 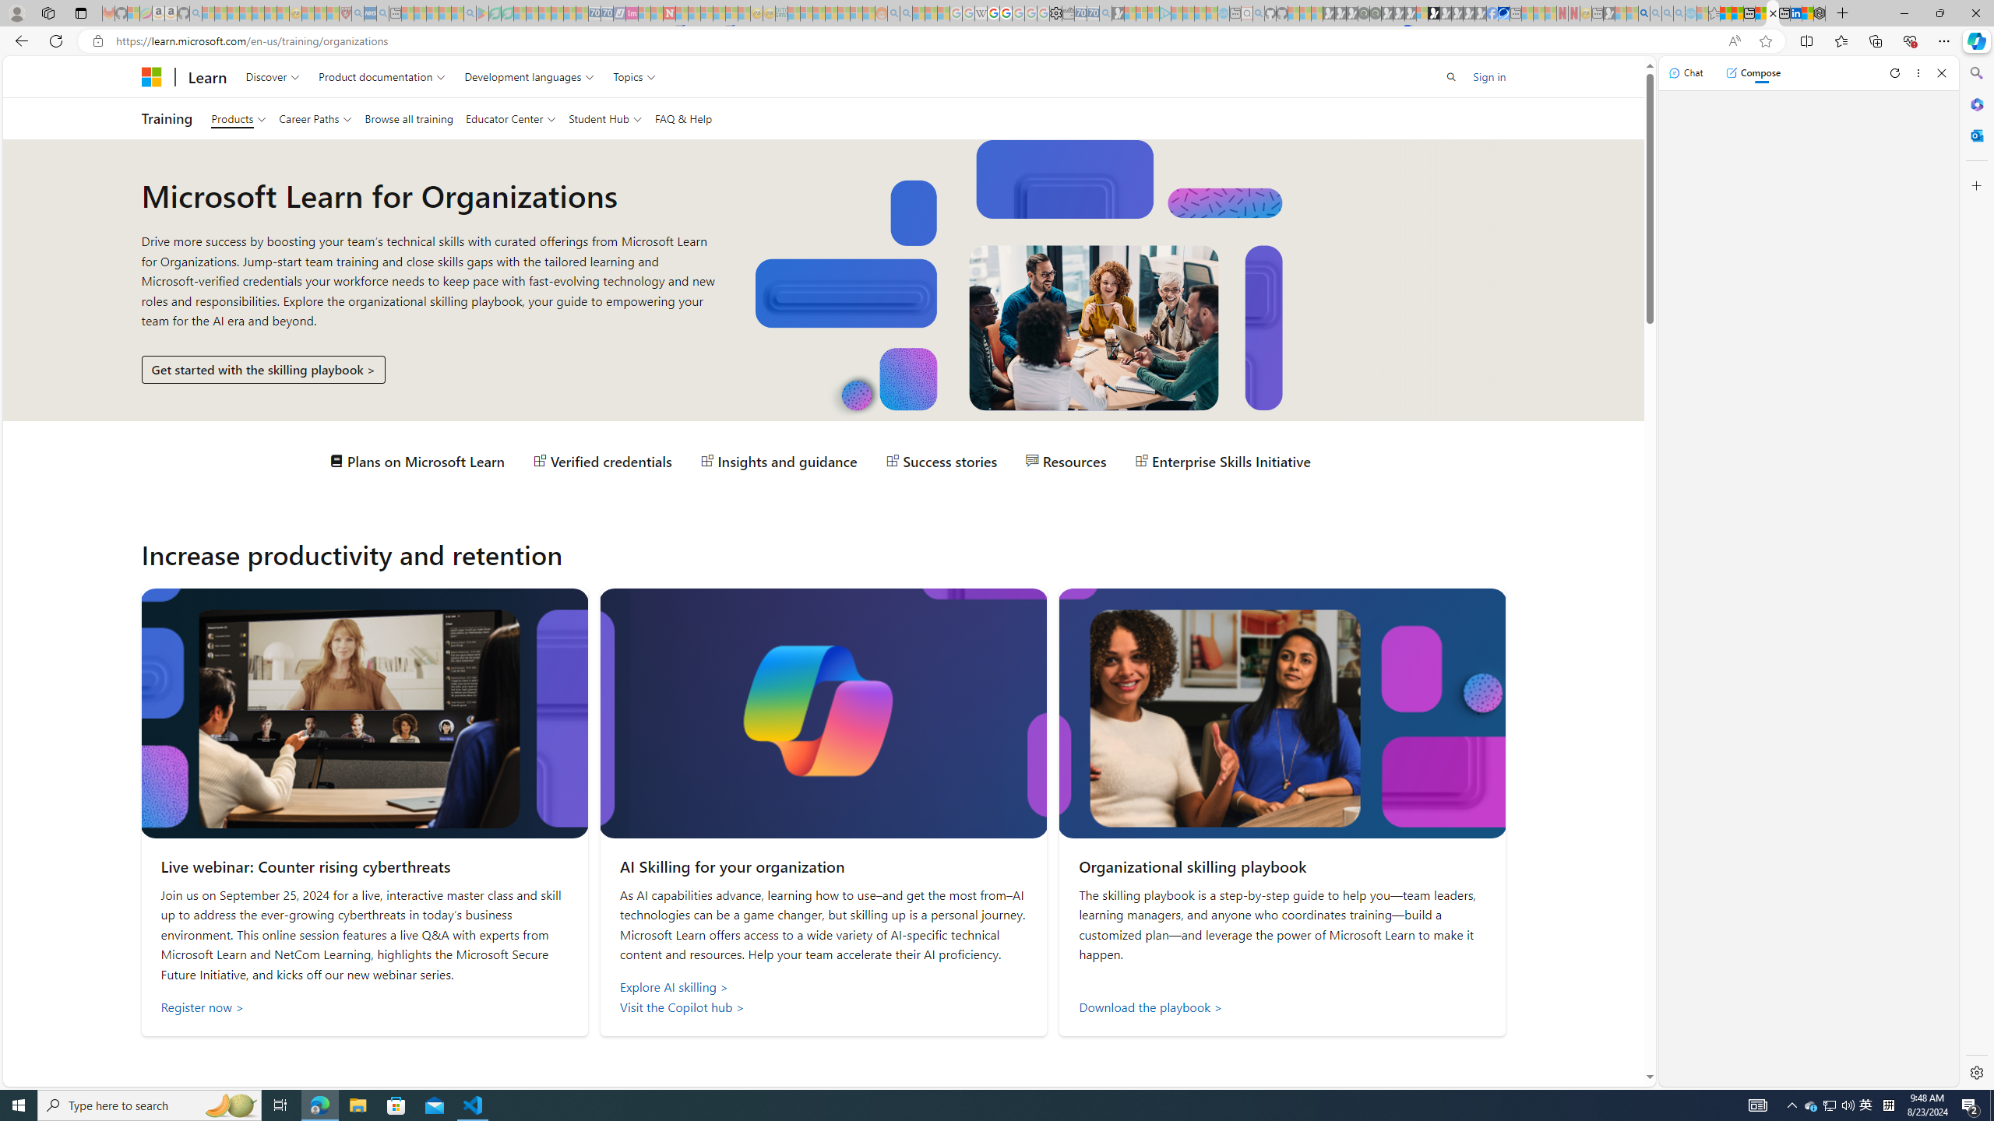 I want to click on Download the playbook >, so click(x=1282, y=1007).